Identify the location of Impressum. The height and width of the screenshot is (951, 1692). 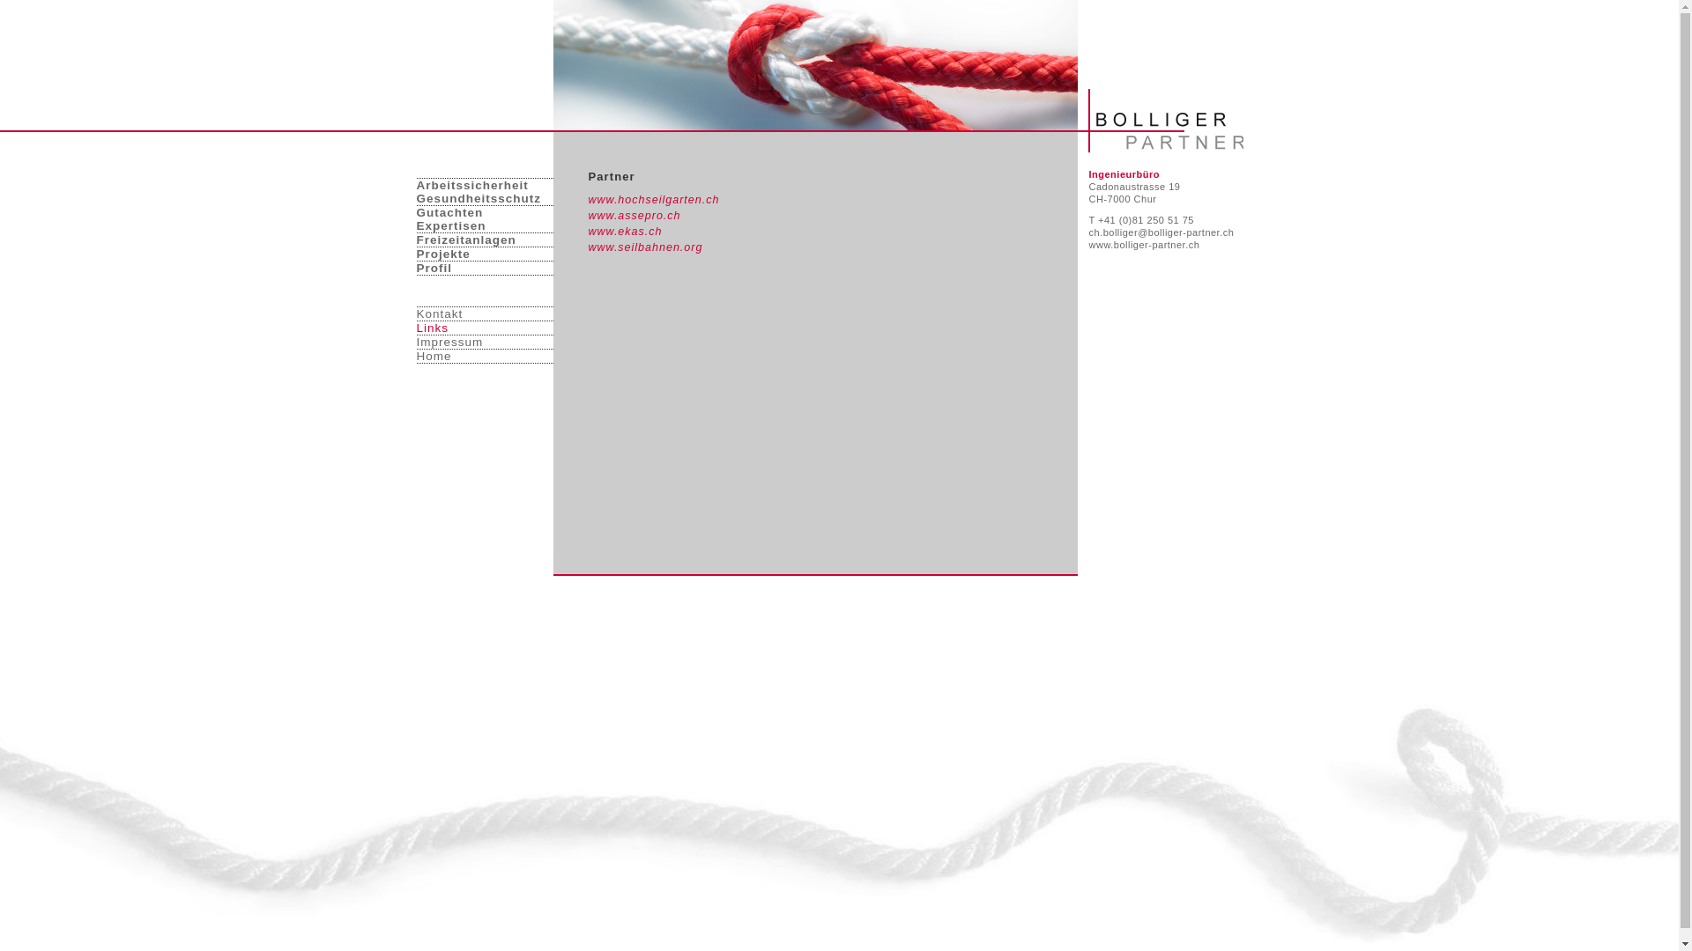
(485, 343).